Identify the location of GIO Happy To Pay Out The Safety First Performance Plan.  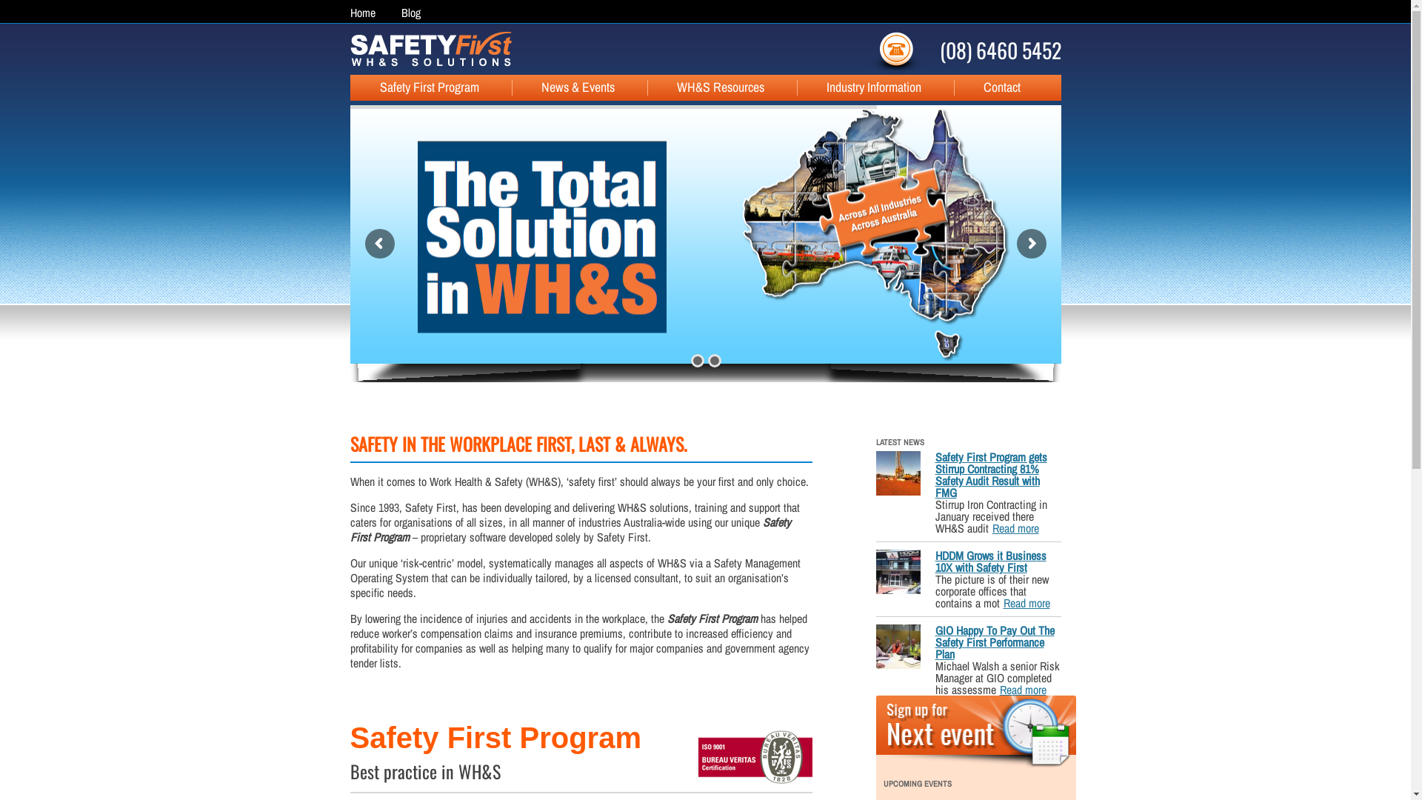
(994, 641).